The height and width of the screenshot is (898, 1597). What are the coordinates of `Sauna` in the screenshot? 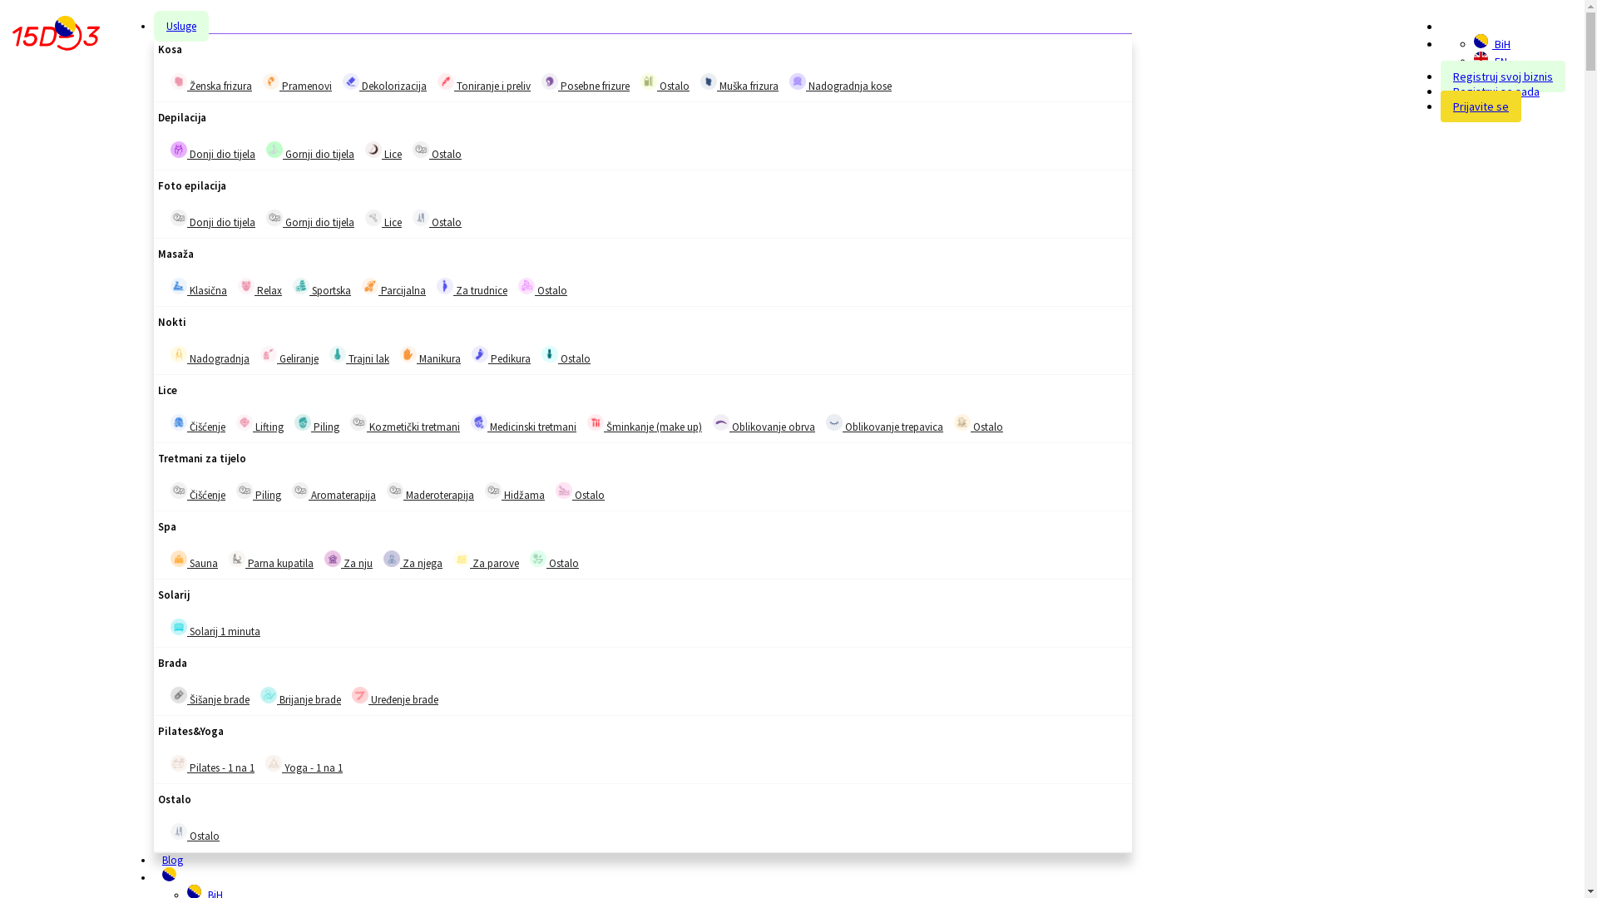 It's located at (195, 560).